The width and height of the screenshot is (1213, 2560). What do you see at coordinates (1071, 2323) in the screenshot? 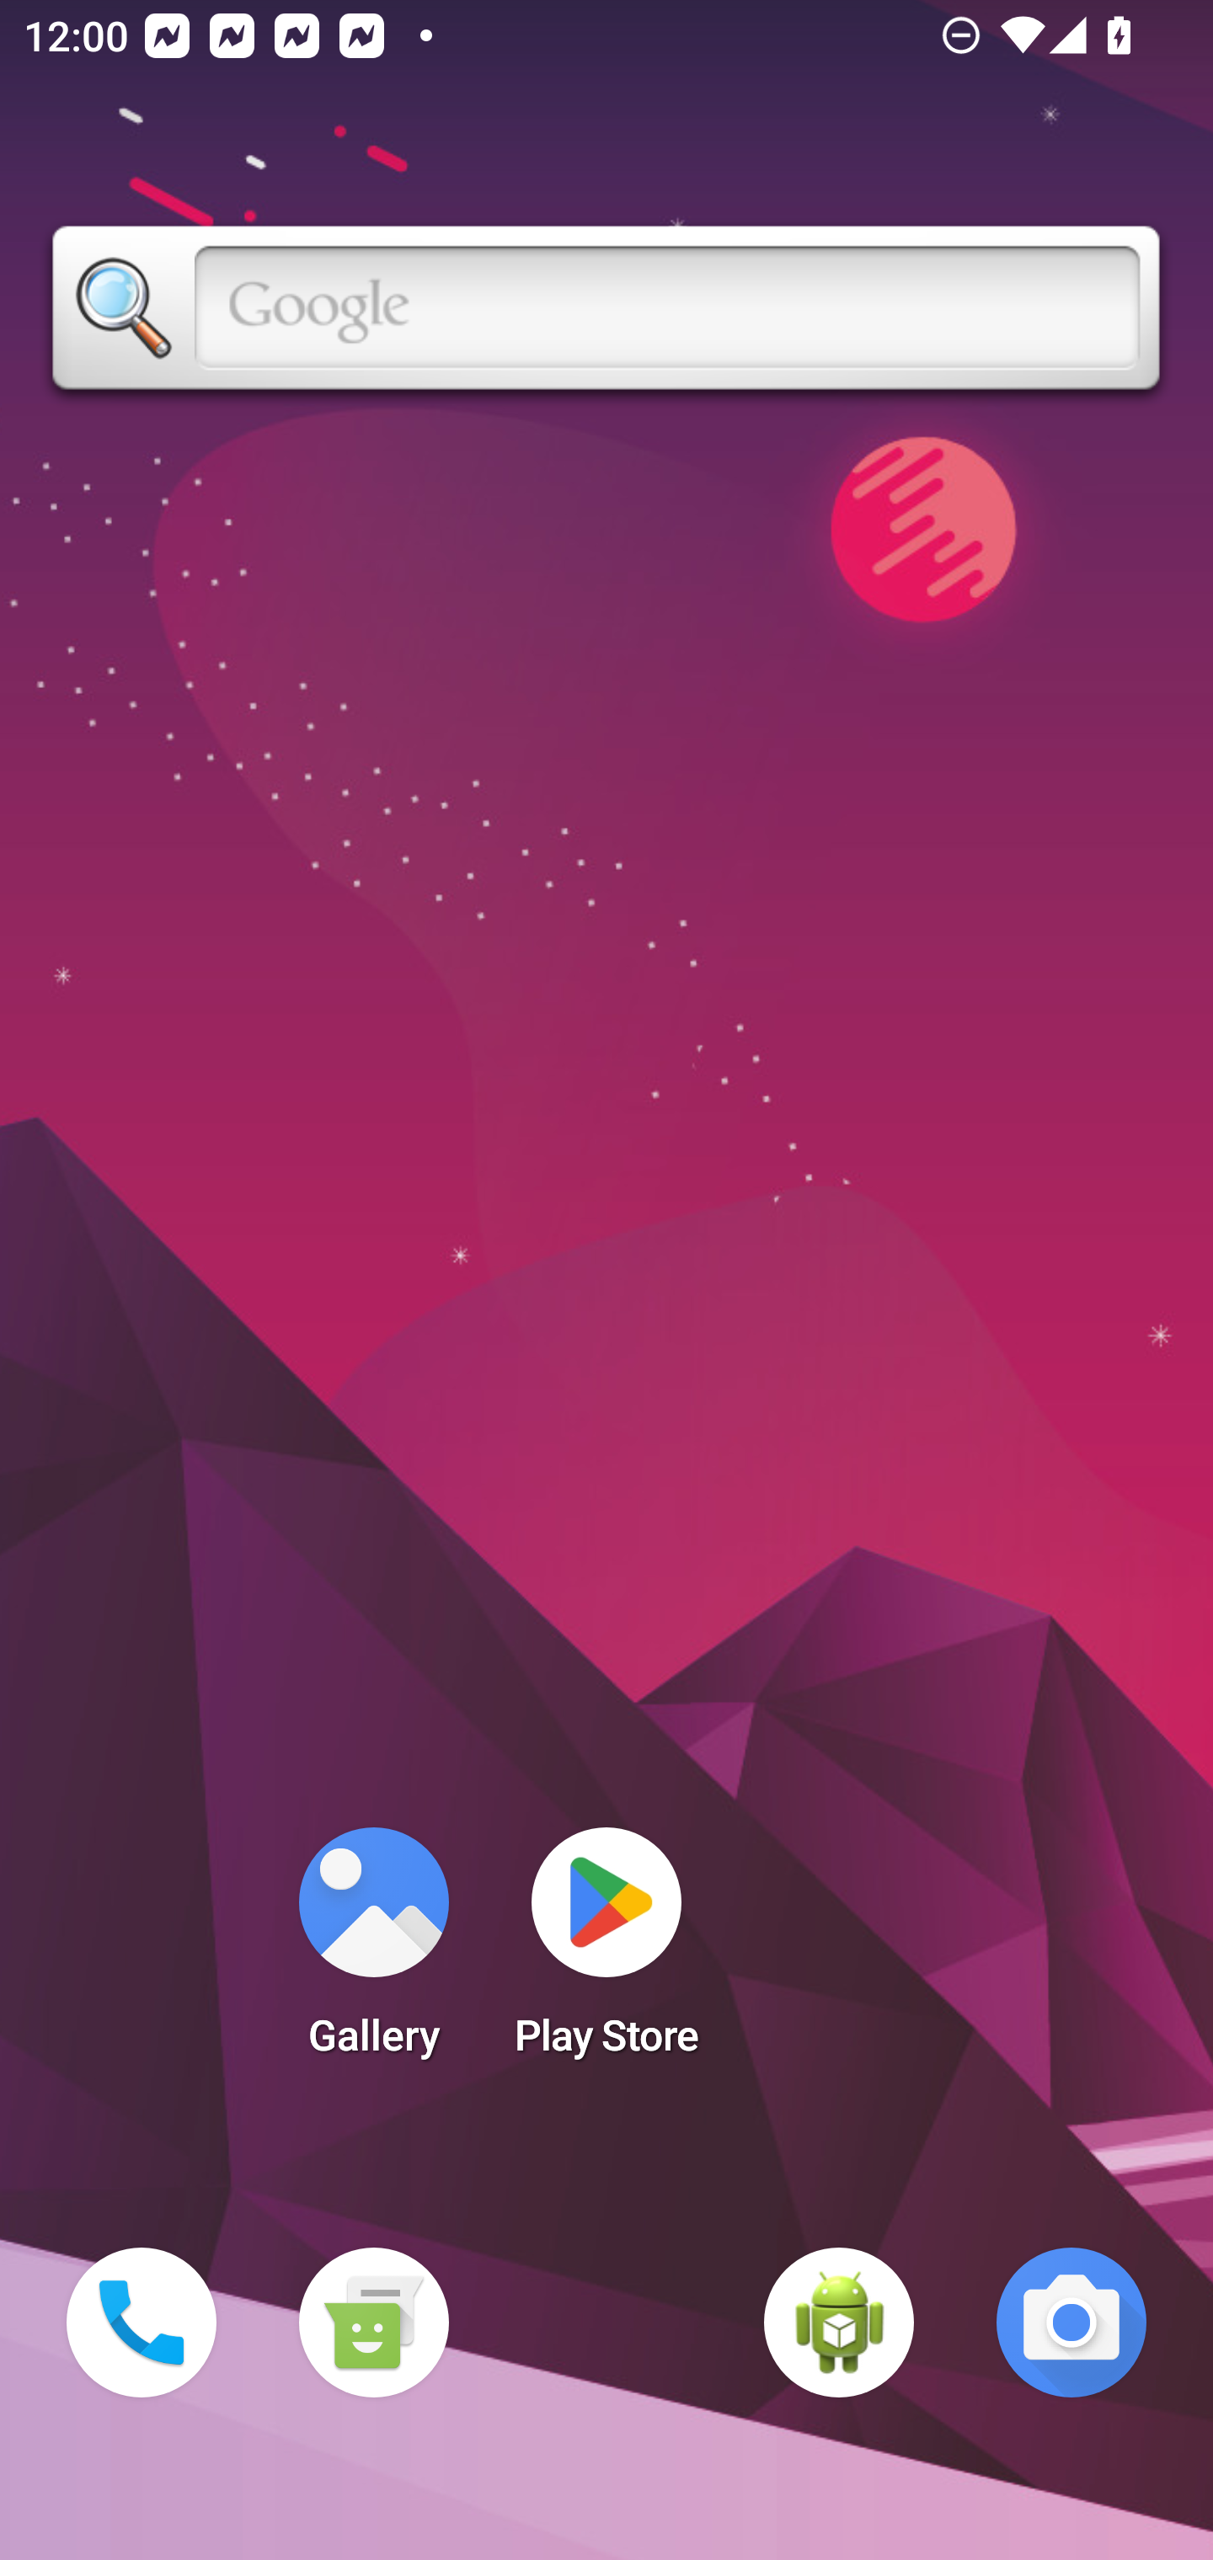
I see `Camera` at bounding box center [1071, 2323].